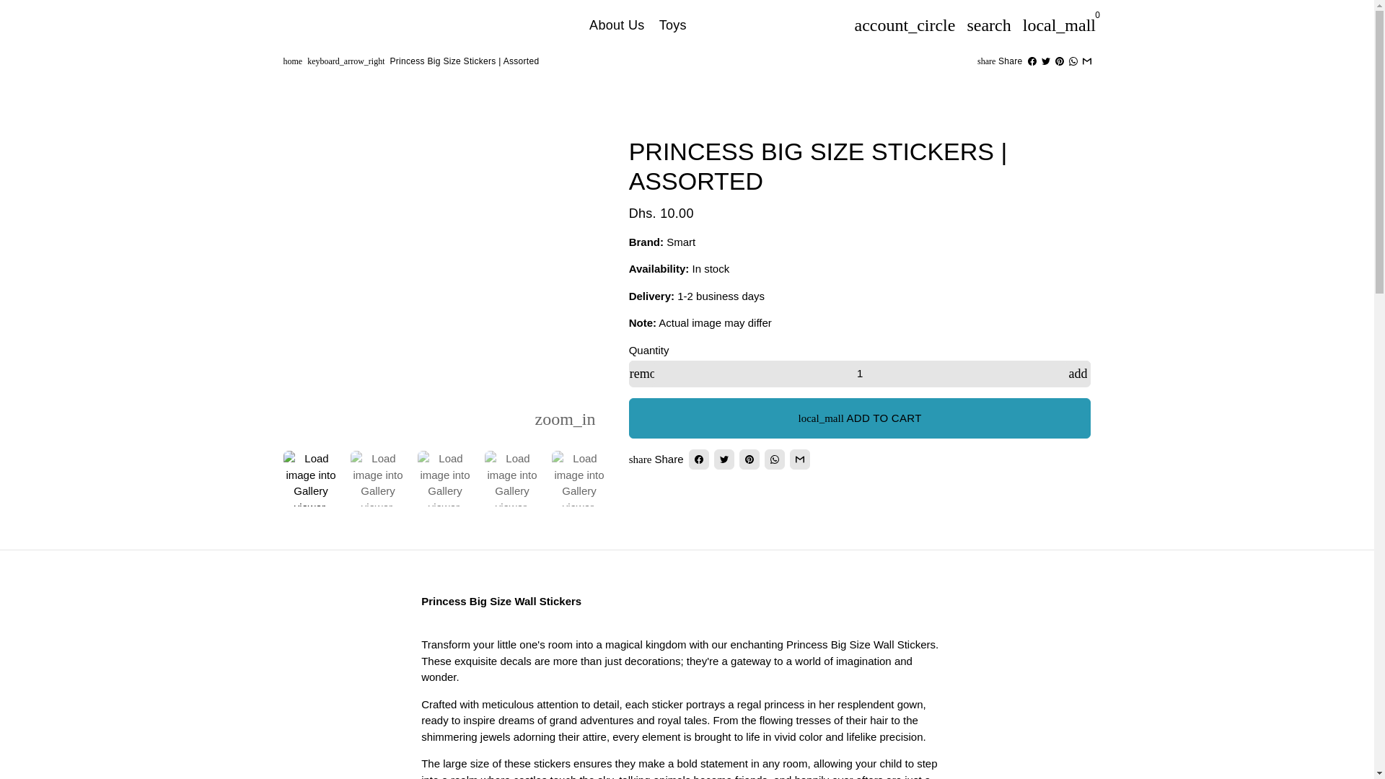 The image size is (1385, 779). What do you see at coordinates (905, 25) in the screenshot?
I see `Log In` at bounding box center [905, 25].